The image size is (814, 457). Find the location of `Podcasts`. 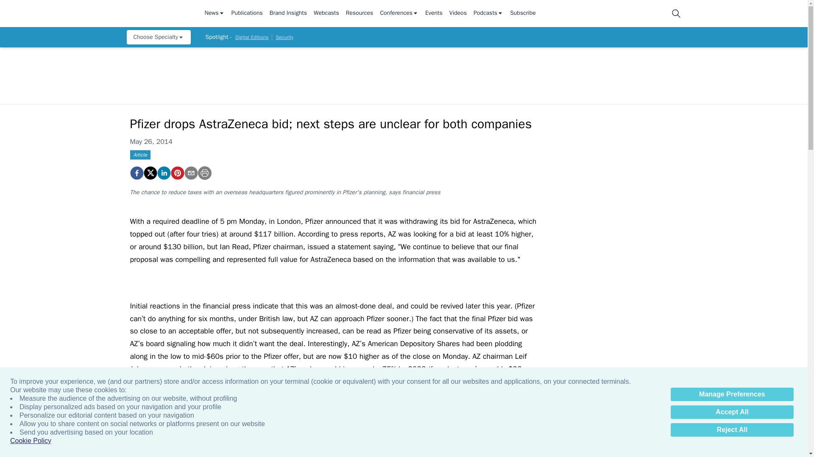

Podcasts is located at coordinates (488, 14).